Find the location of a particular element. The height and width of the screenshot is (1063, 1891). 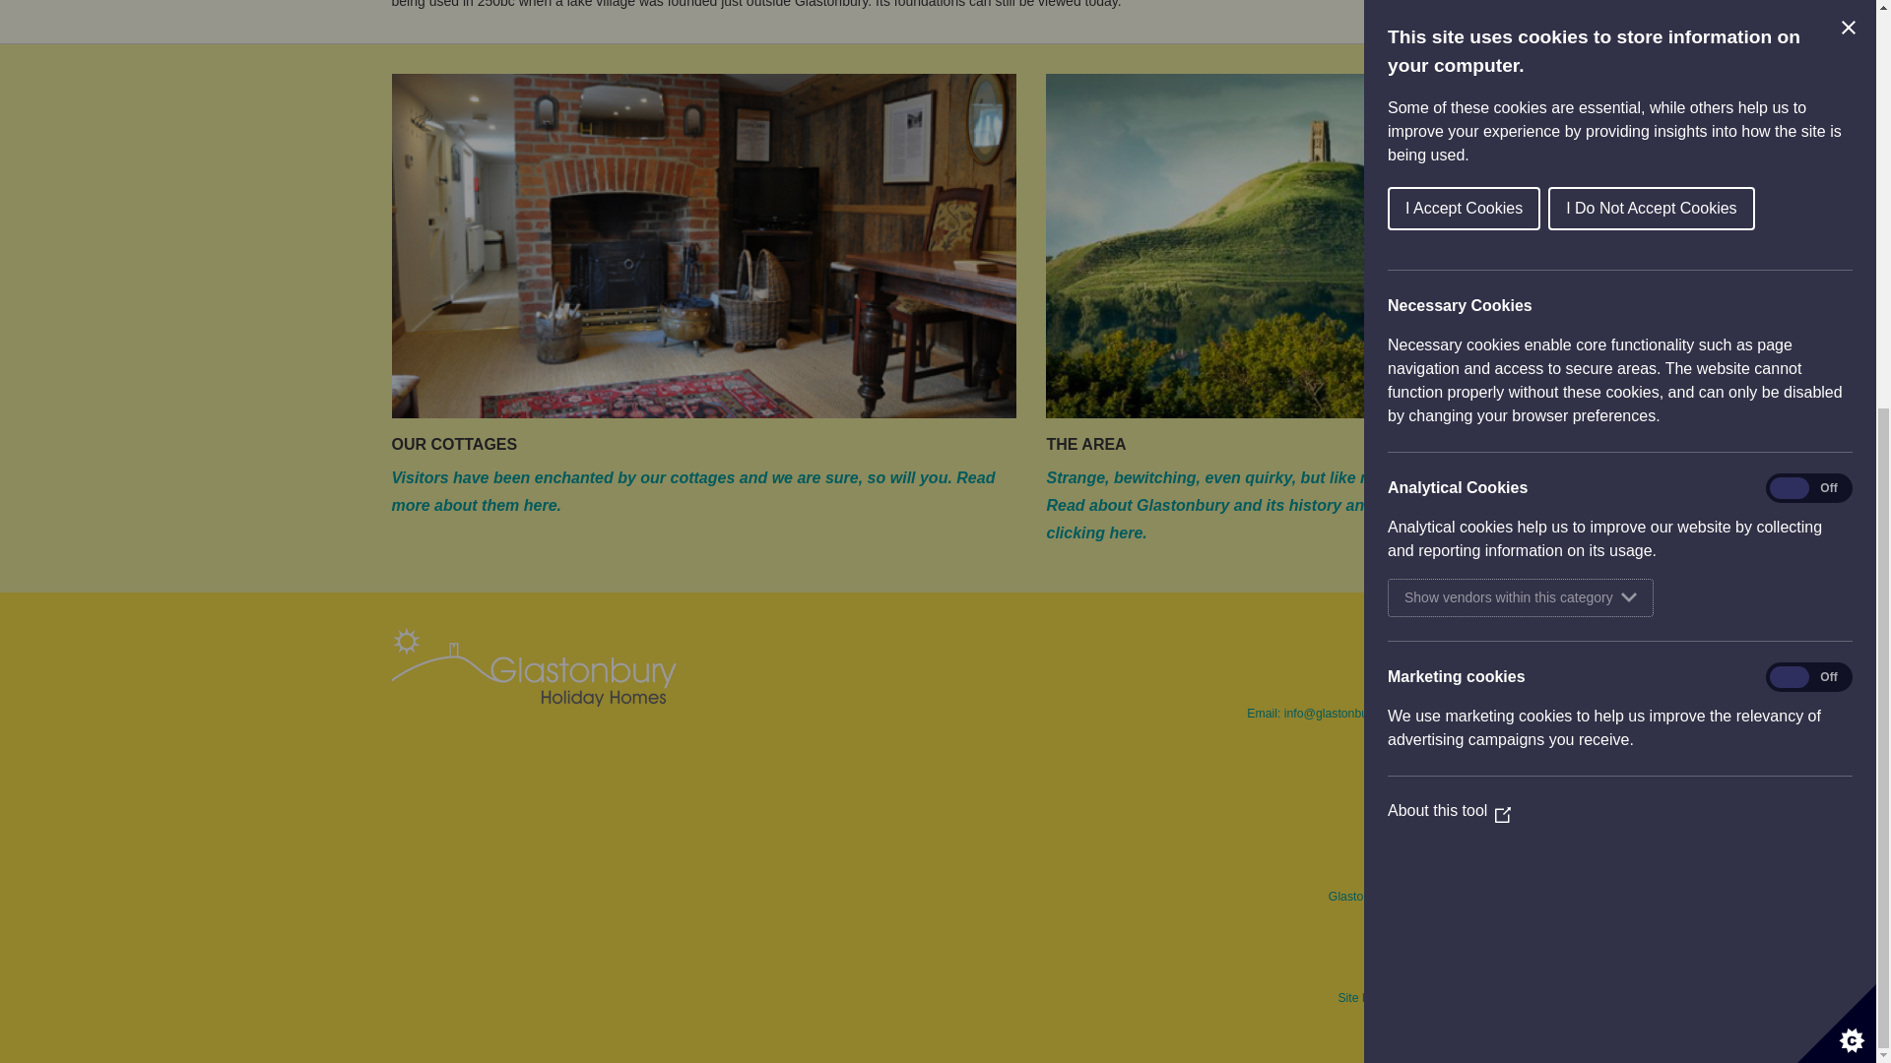

Tickbox Marketing is located at coordinates (1429, 997).